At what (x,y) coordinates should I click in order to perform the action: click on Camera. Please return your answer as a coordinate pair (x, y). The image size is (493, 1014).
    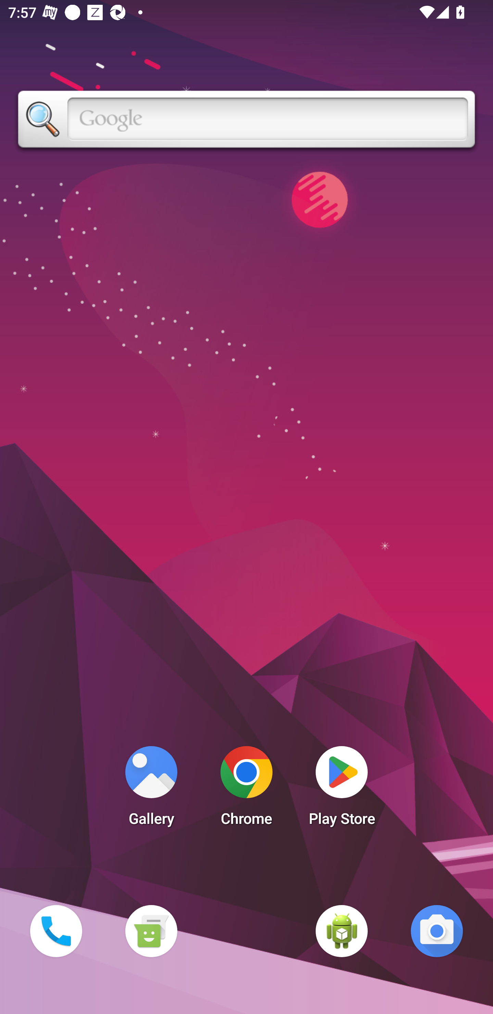
    Looking at the image, I should click on (437, 931).